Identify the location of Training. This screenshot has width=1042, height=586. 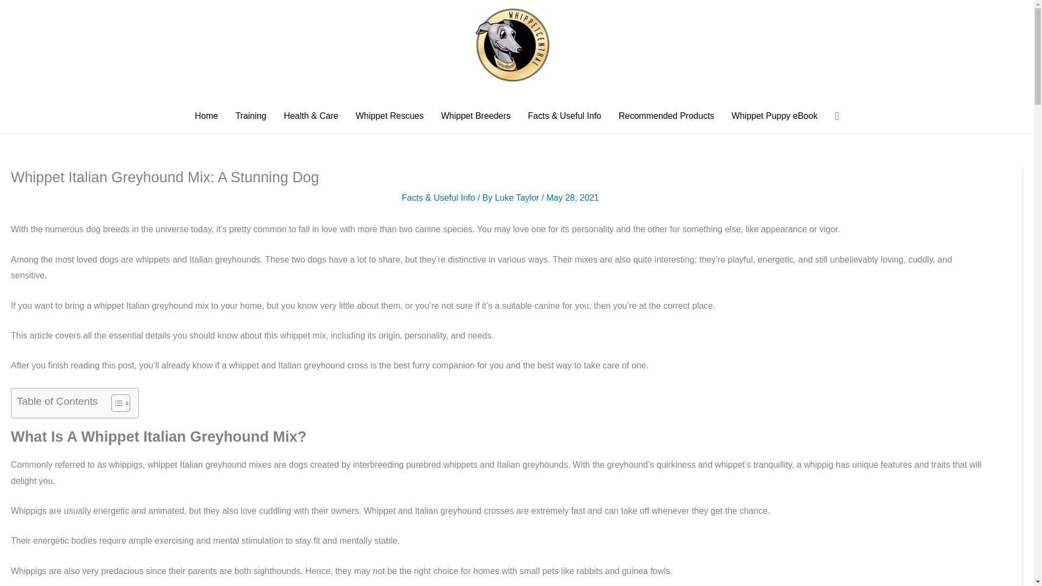
(251, 116).